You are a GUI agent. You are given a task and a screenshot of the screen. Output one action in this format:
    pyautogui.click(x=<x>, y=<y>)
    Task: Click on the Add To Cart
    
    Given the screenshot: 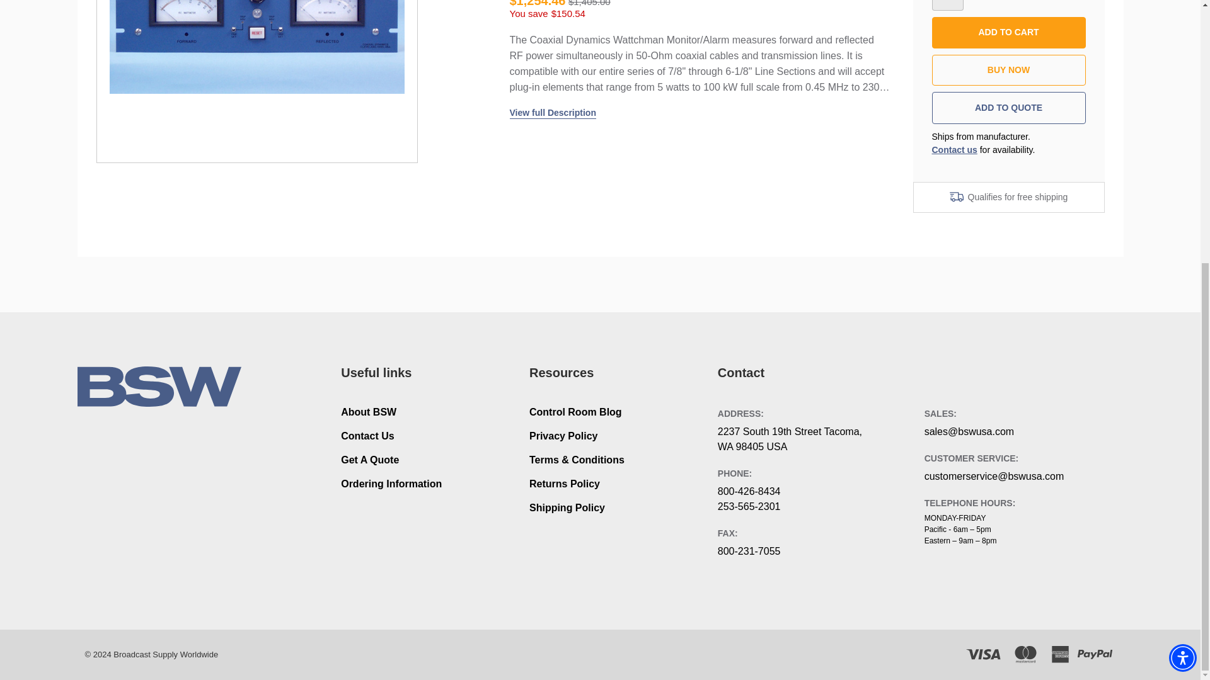 What is the action you would take?
    pyautogui.click(x=1008, y=33)
    